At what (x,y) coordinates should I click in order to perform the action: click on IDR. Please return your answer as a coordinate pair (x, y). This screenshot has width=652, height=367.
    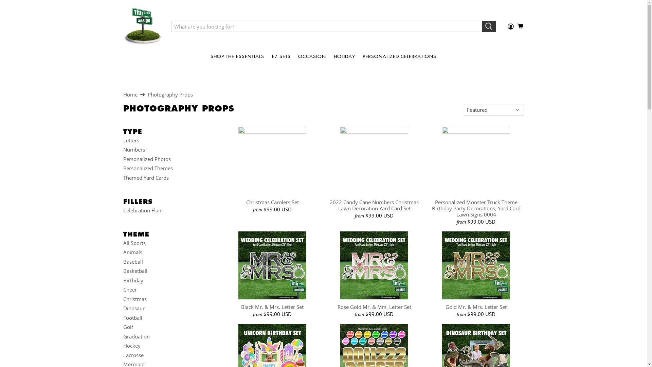
    Looking at the image, I should click on (509, 308).